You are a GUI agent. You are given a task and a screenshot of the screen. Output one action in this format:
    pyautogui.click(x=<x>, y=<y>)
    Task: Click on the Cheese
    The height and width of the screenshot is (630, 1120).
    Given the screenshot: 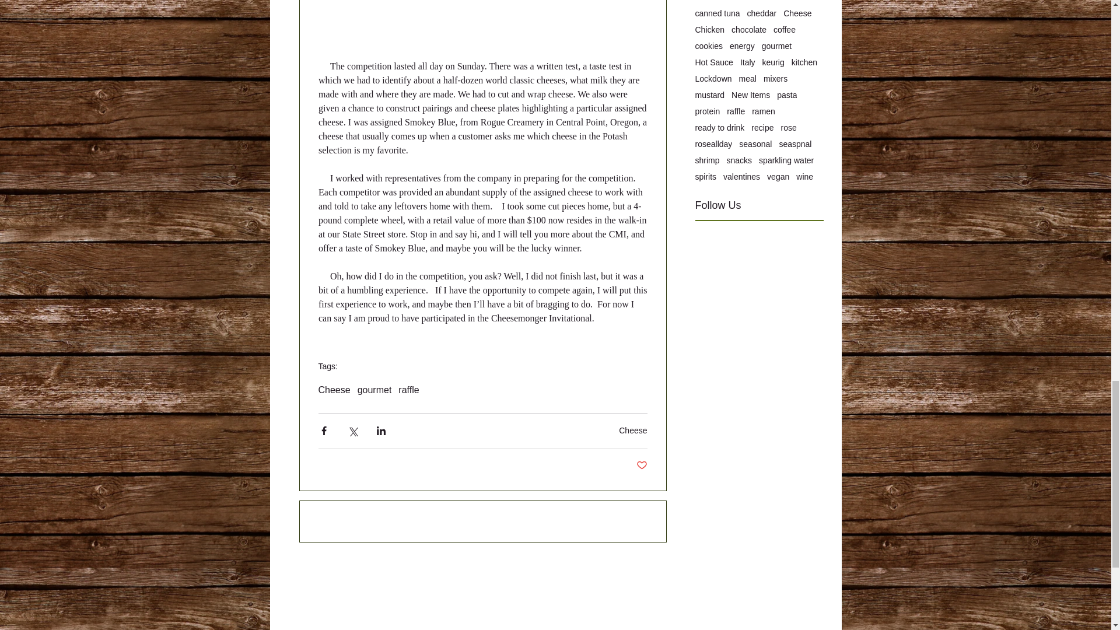 What is the action you would take?
    pyautogui.click(x=334, y=390)
    